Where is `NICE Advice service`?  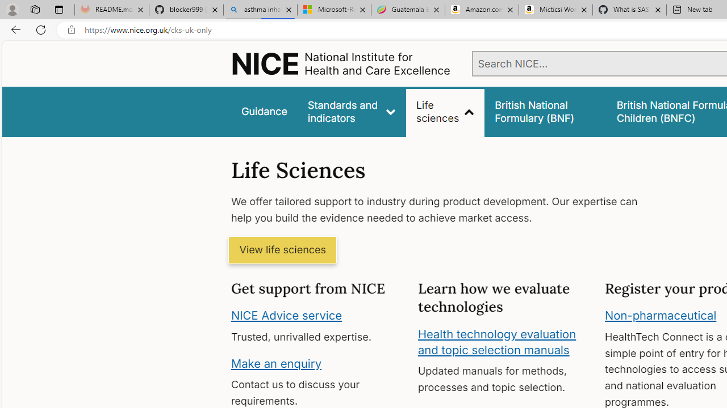
NICE Advice service is located at coordinates (286, 316).